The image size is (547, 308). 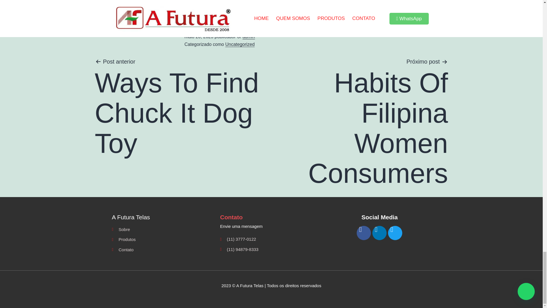 I want to click on Envie uma mensagem, so click(x=271, y=226).